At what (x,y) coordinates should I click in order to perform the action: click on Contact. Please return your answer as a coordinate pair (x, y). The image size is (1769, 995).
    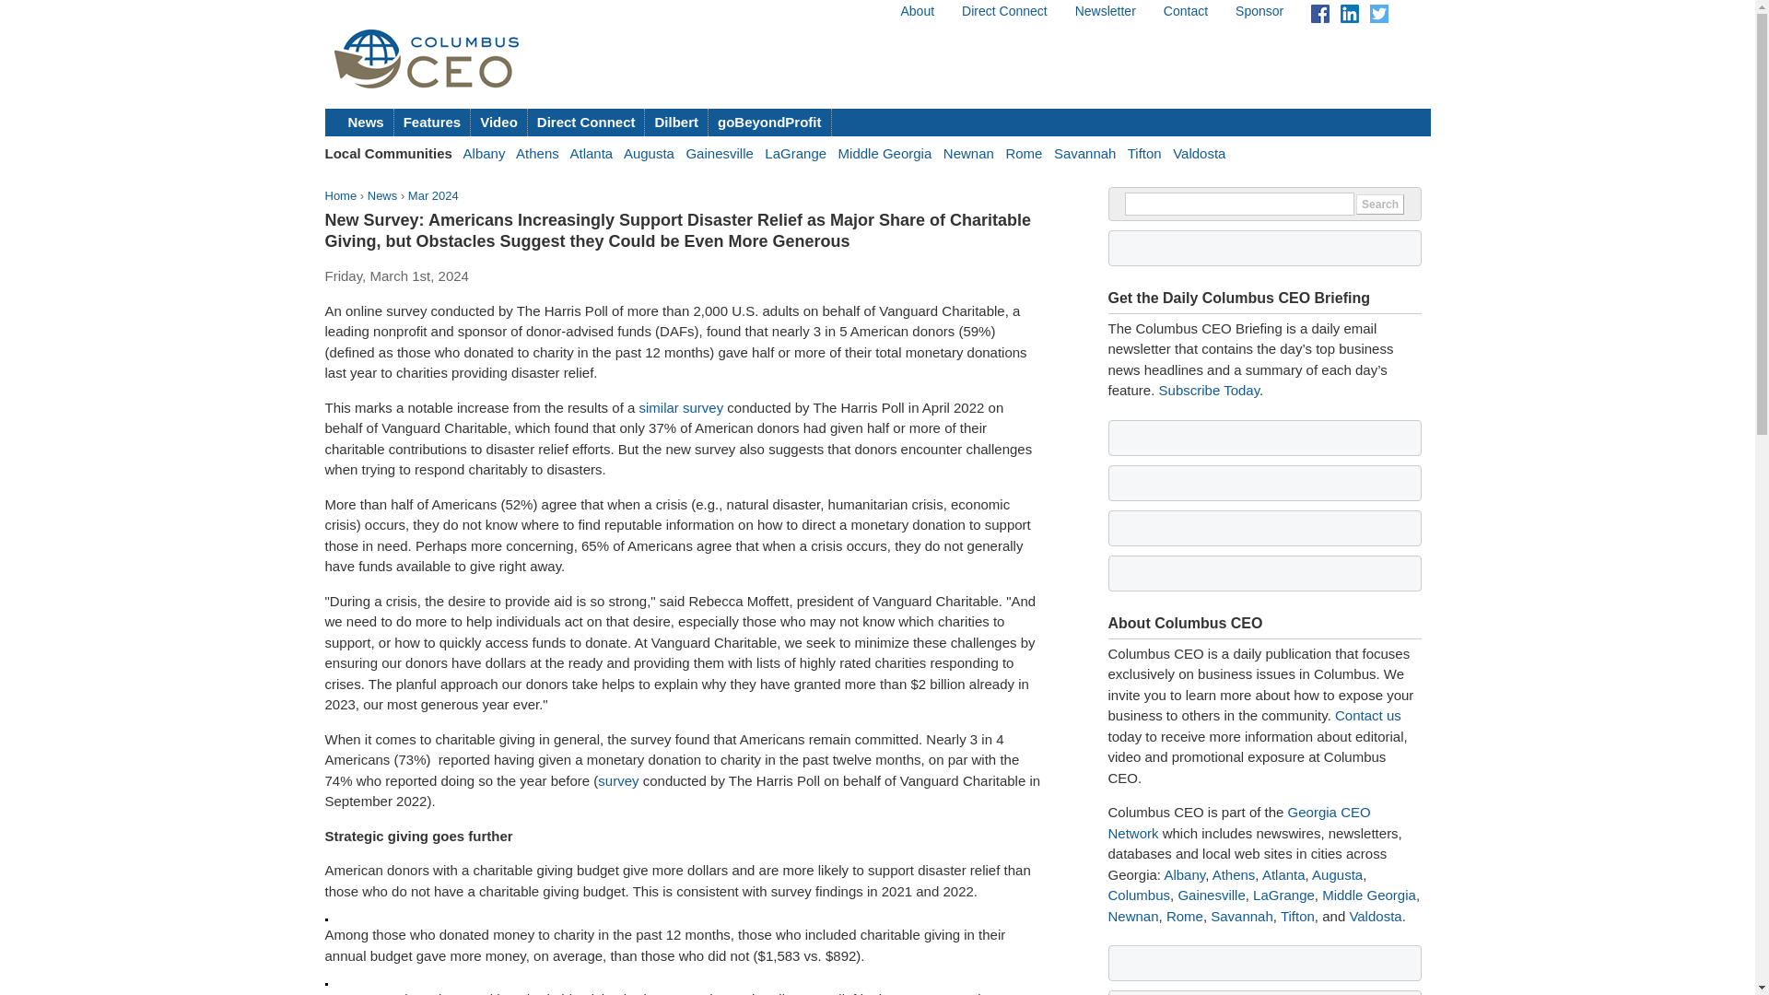
    Looking at the image, I should click on (1186, 11).